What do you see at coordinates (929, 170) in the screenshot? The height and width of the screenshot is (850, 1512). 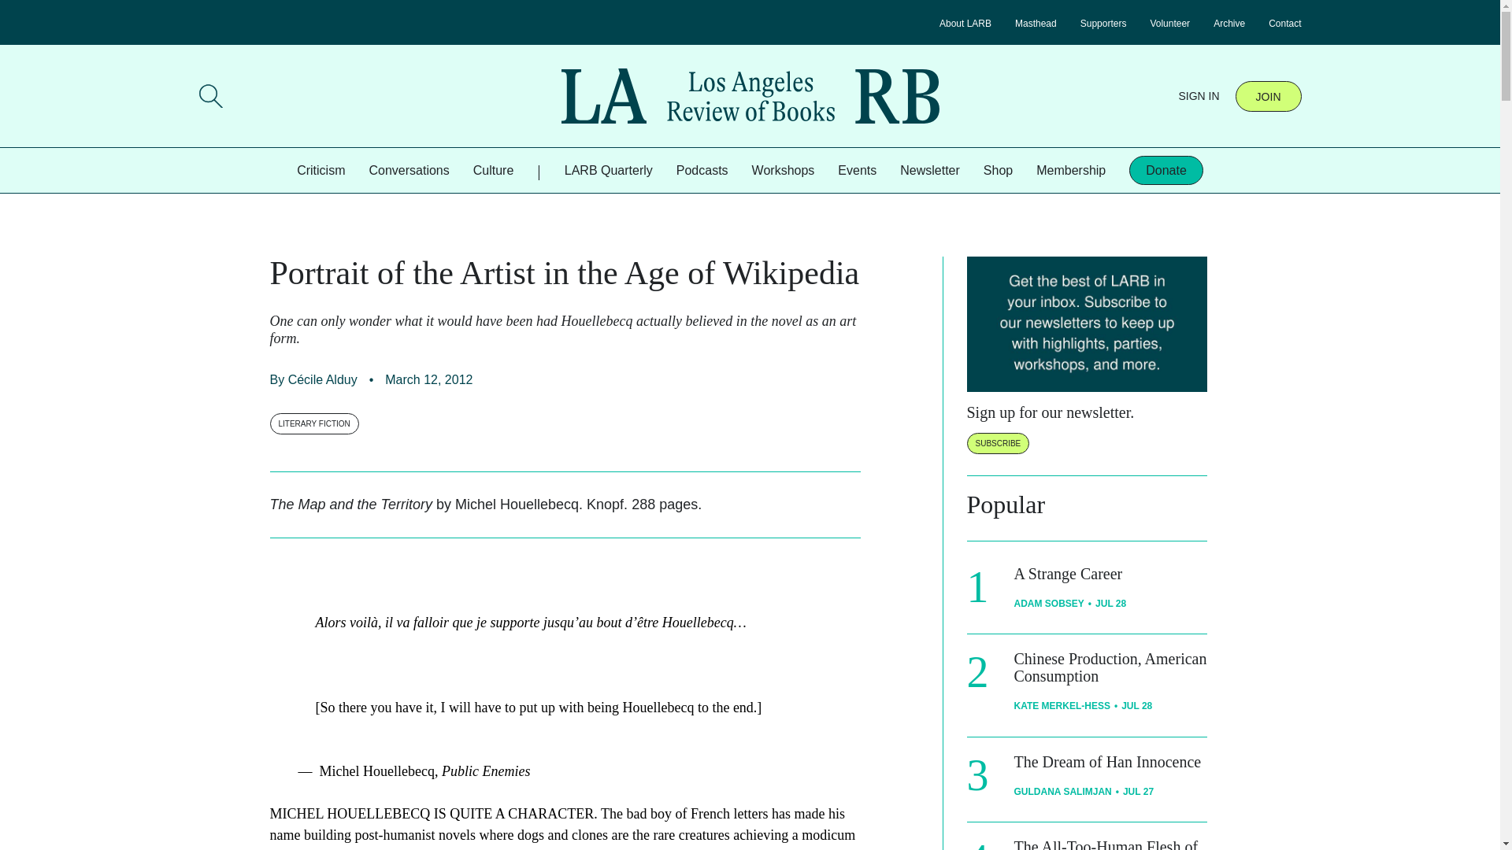 I see `Newsletter` at bounding box center [929, 170].